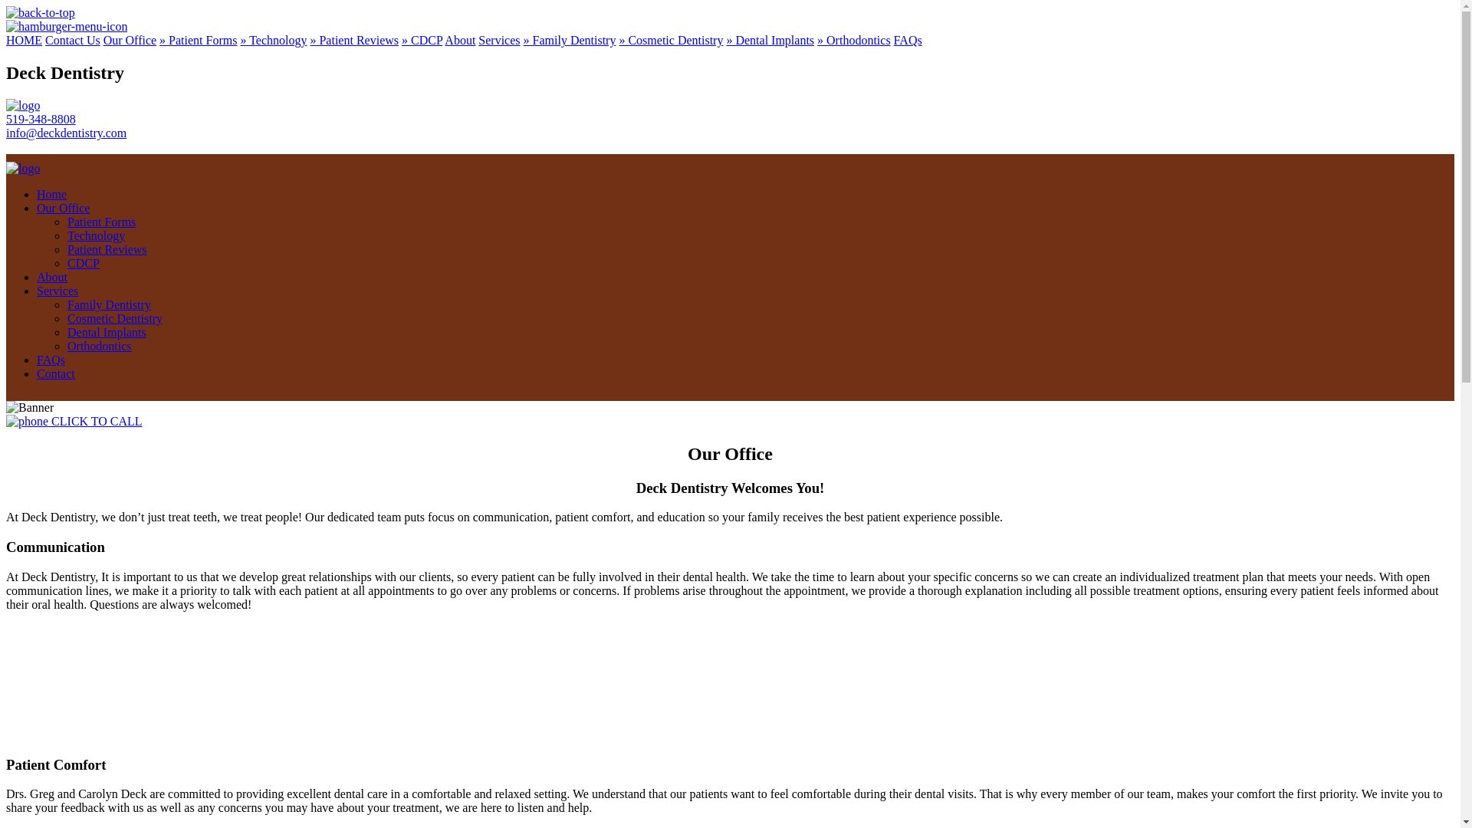 The height and width of the screenshot is (828, 1472). What do you see at coordinates (908, 40) in the screenshot?
I see `FAQs` at bounding box center [908, 40].